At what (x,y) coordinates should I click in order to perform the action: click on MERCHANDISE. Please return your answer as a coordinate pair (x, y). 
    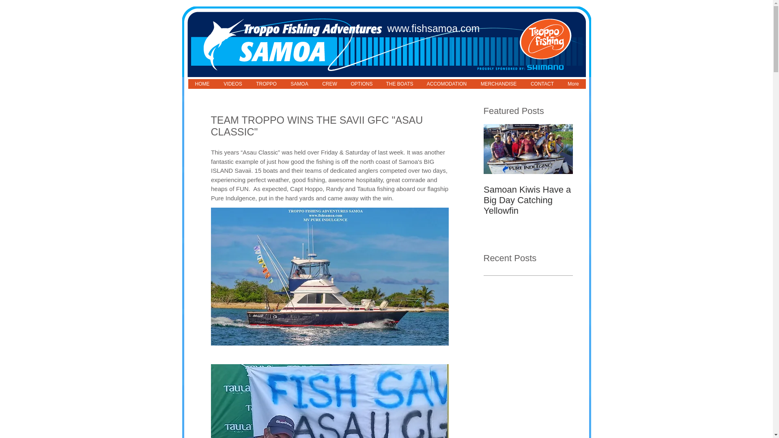
    Looking at the image, I should click on (498, 84).